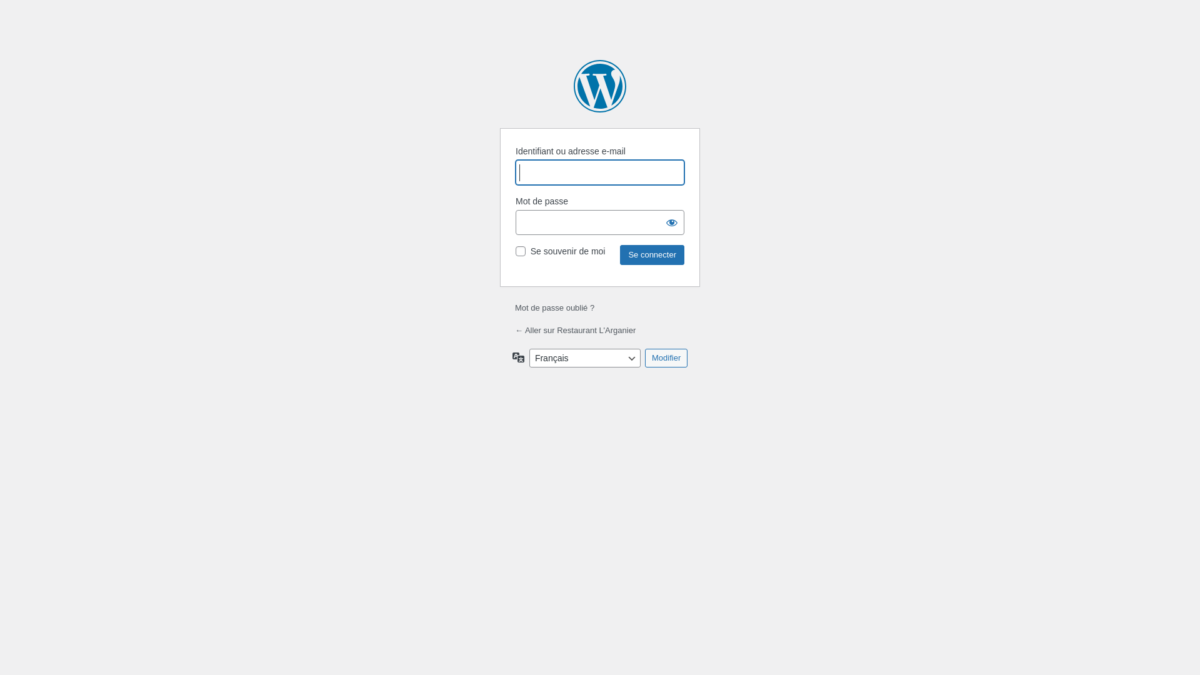 This screenshot has height=675, width=1200. Describe the element at coordinates (666, 358) in the screenshot. I see `Modifier` at that location.